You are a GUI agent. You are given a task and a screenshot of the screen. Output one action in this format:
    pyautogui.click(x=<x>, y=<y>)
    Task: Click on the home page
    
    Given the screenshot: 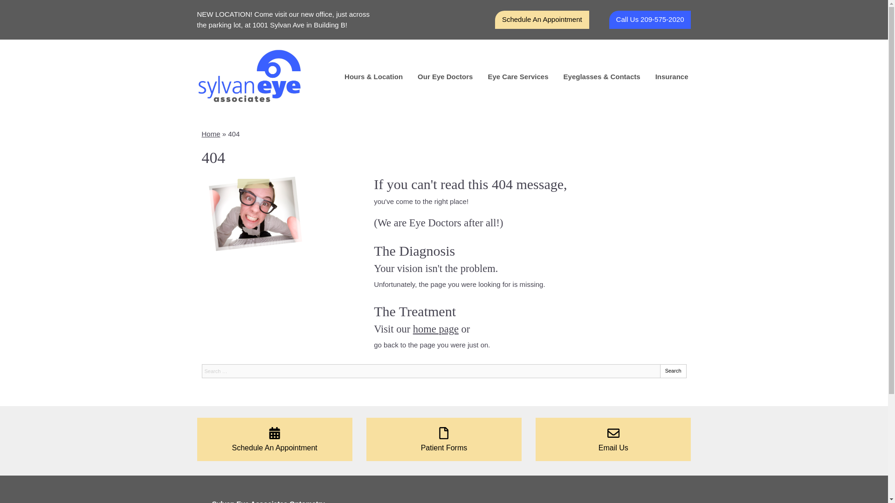 What is the action you would take?
    pyautogui.click(x=435, y=329)
    